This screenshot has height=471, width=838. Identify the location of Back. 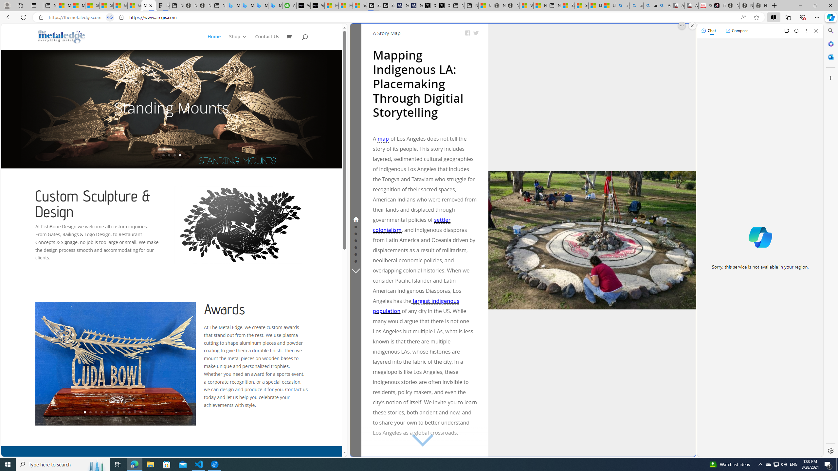
(8, 17).